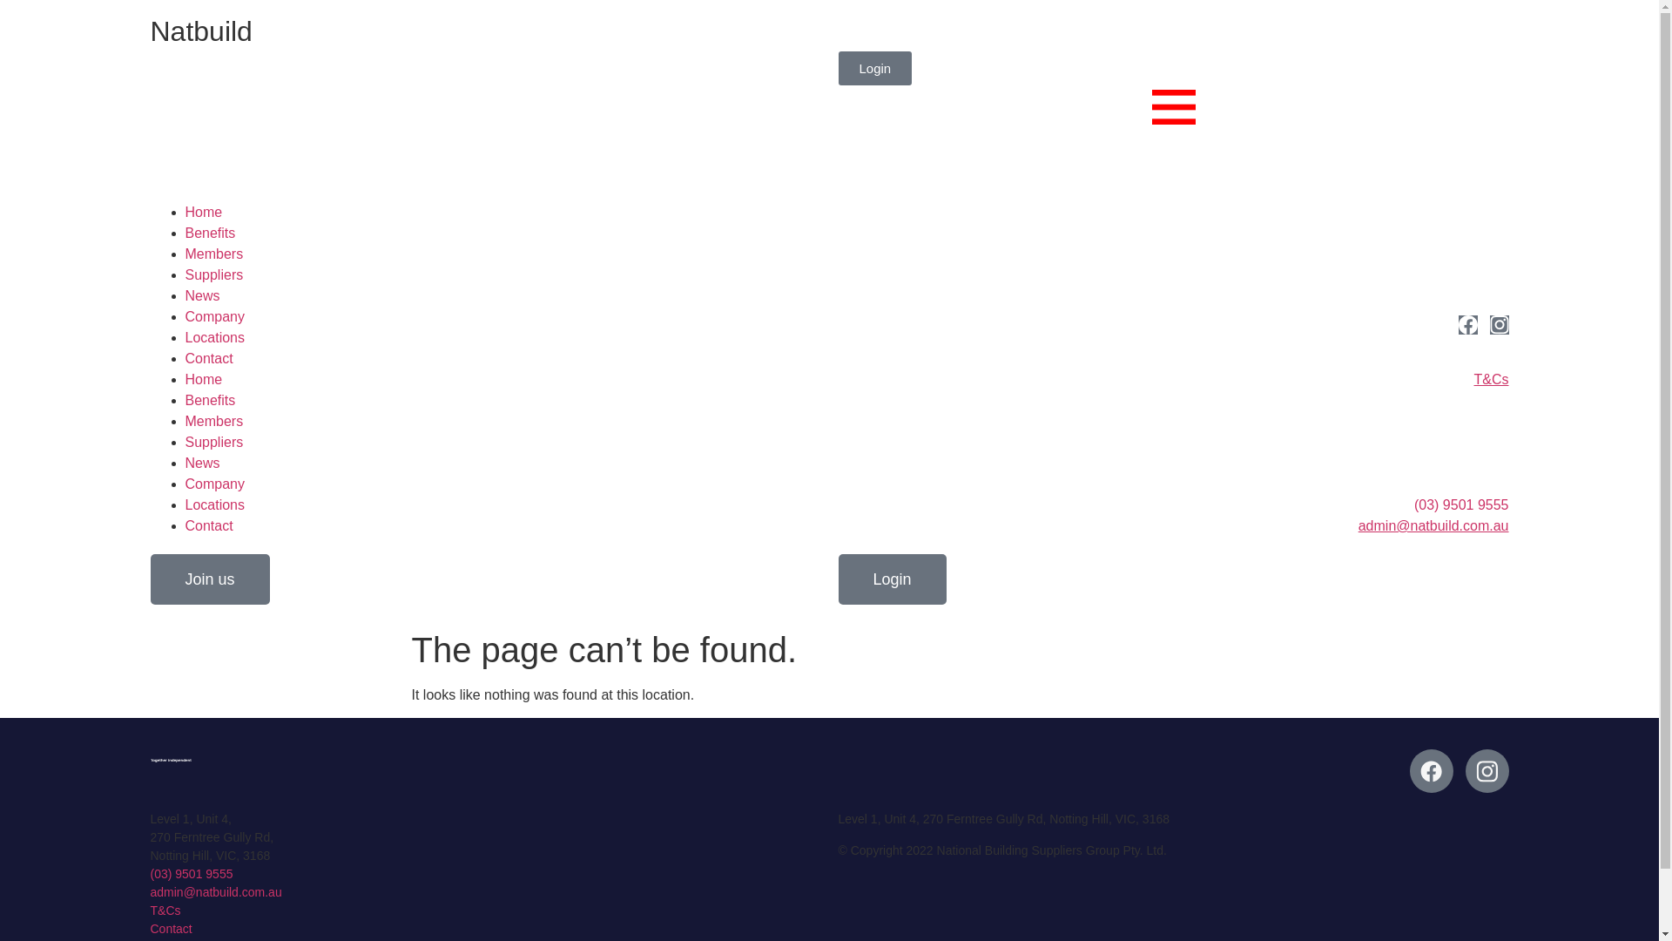  Describe the element at coordinates (165, 911) in the screenshot. I see `T&Cs` at that location.